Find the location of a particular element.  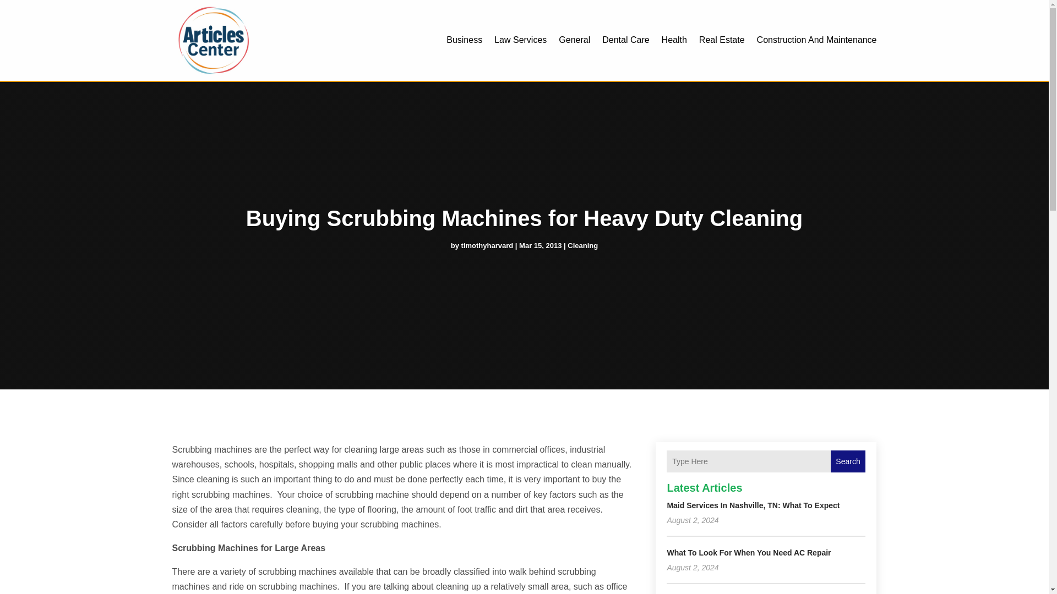

Construction And Maintenance is located at coordinates (817, 40).